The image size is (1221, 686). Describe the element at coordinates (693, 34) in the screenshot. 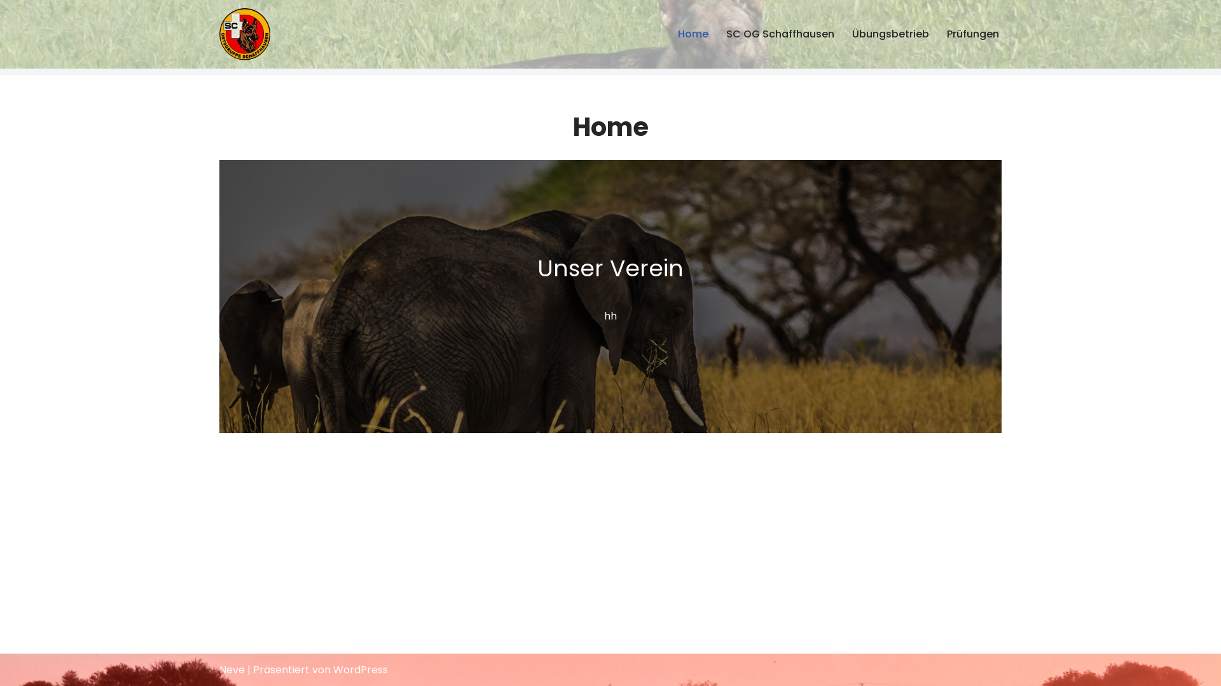

I see `Home` at that location.